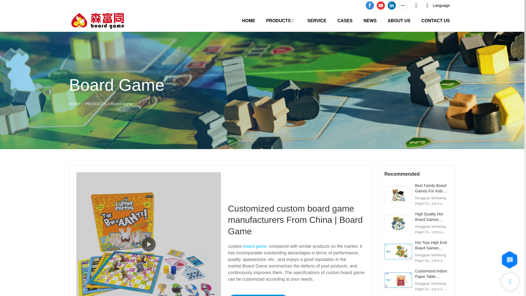  Describe the element at coordinates (345, 20) in the screenshot. I see `CASES` at that location.